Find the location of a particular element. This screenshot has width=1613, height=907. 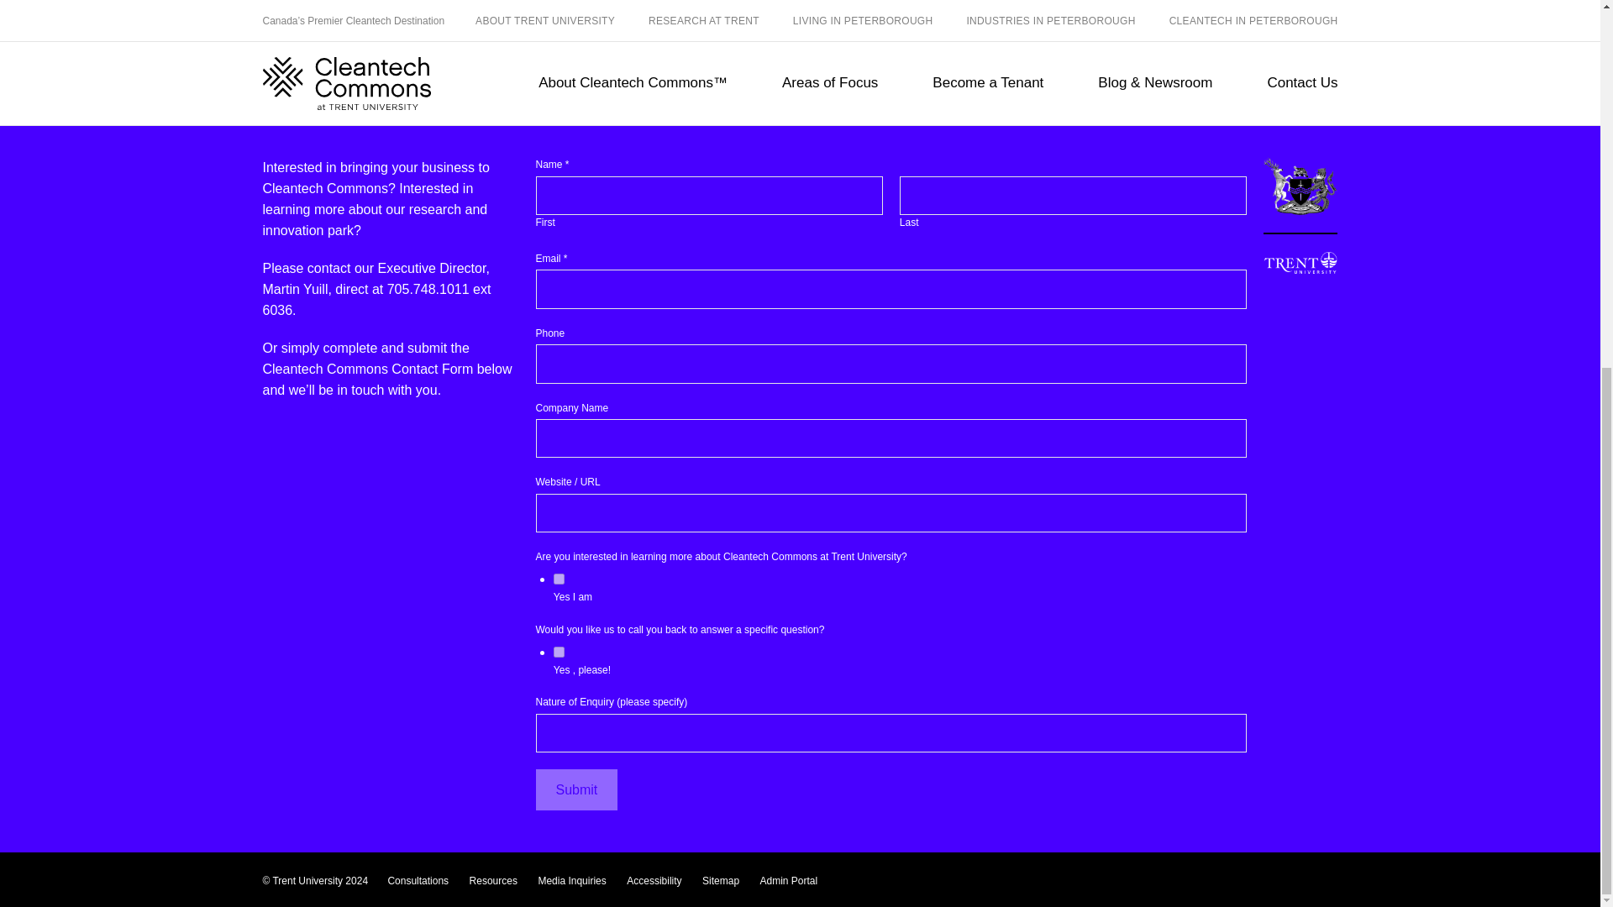

Media Inquiries is located at coordinates (571, 881).